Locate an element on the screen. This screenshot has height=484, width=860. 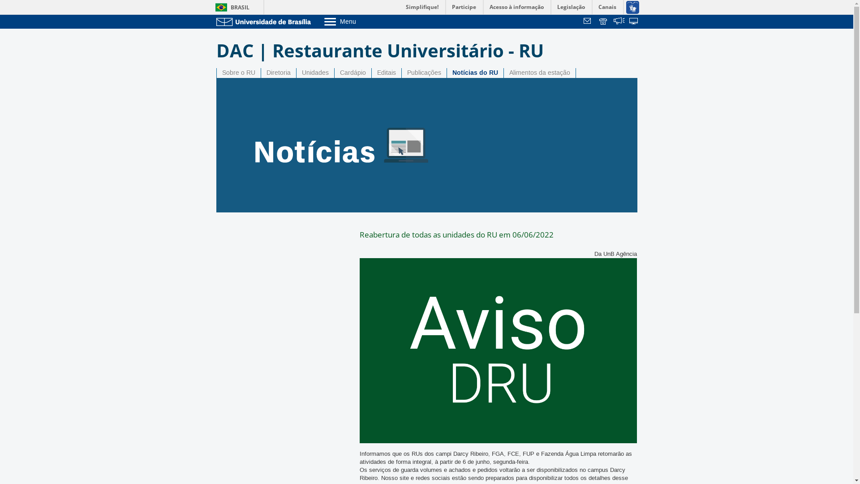
Menu is located at coordinates (363, 22).